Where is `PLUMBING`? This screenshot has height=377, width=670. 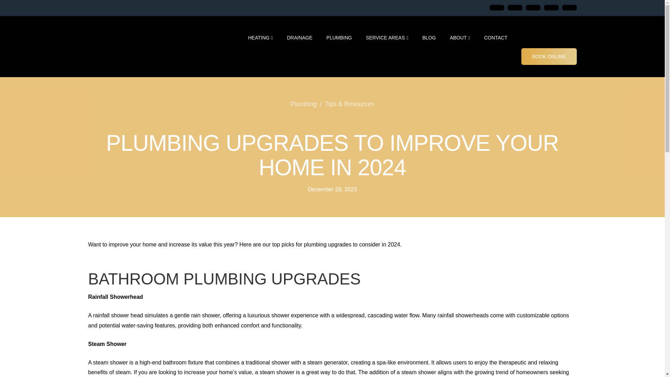 PLUMBING is located at coordinates (339, 56).